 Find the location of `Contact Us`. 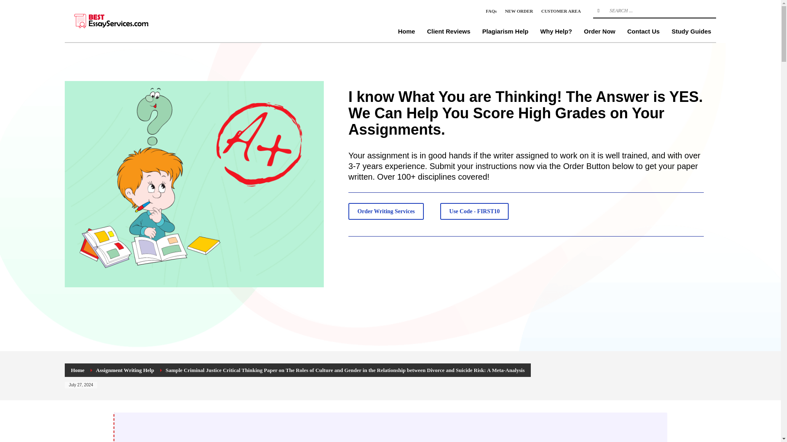

Contact Us is located at coordinates (643, 31).